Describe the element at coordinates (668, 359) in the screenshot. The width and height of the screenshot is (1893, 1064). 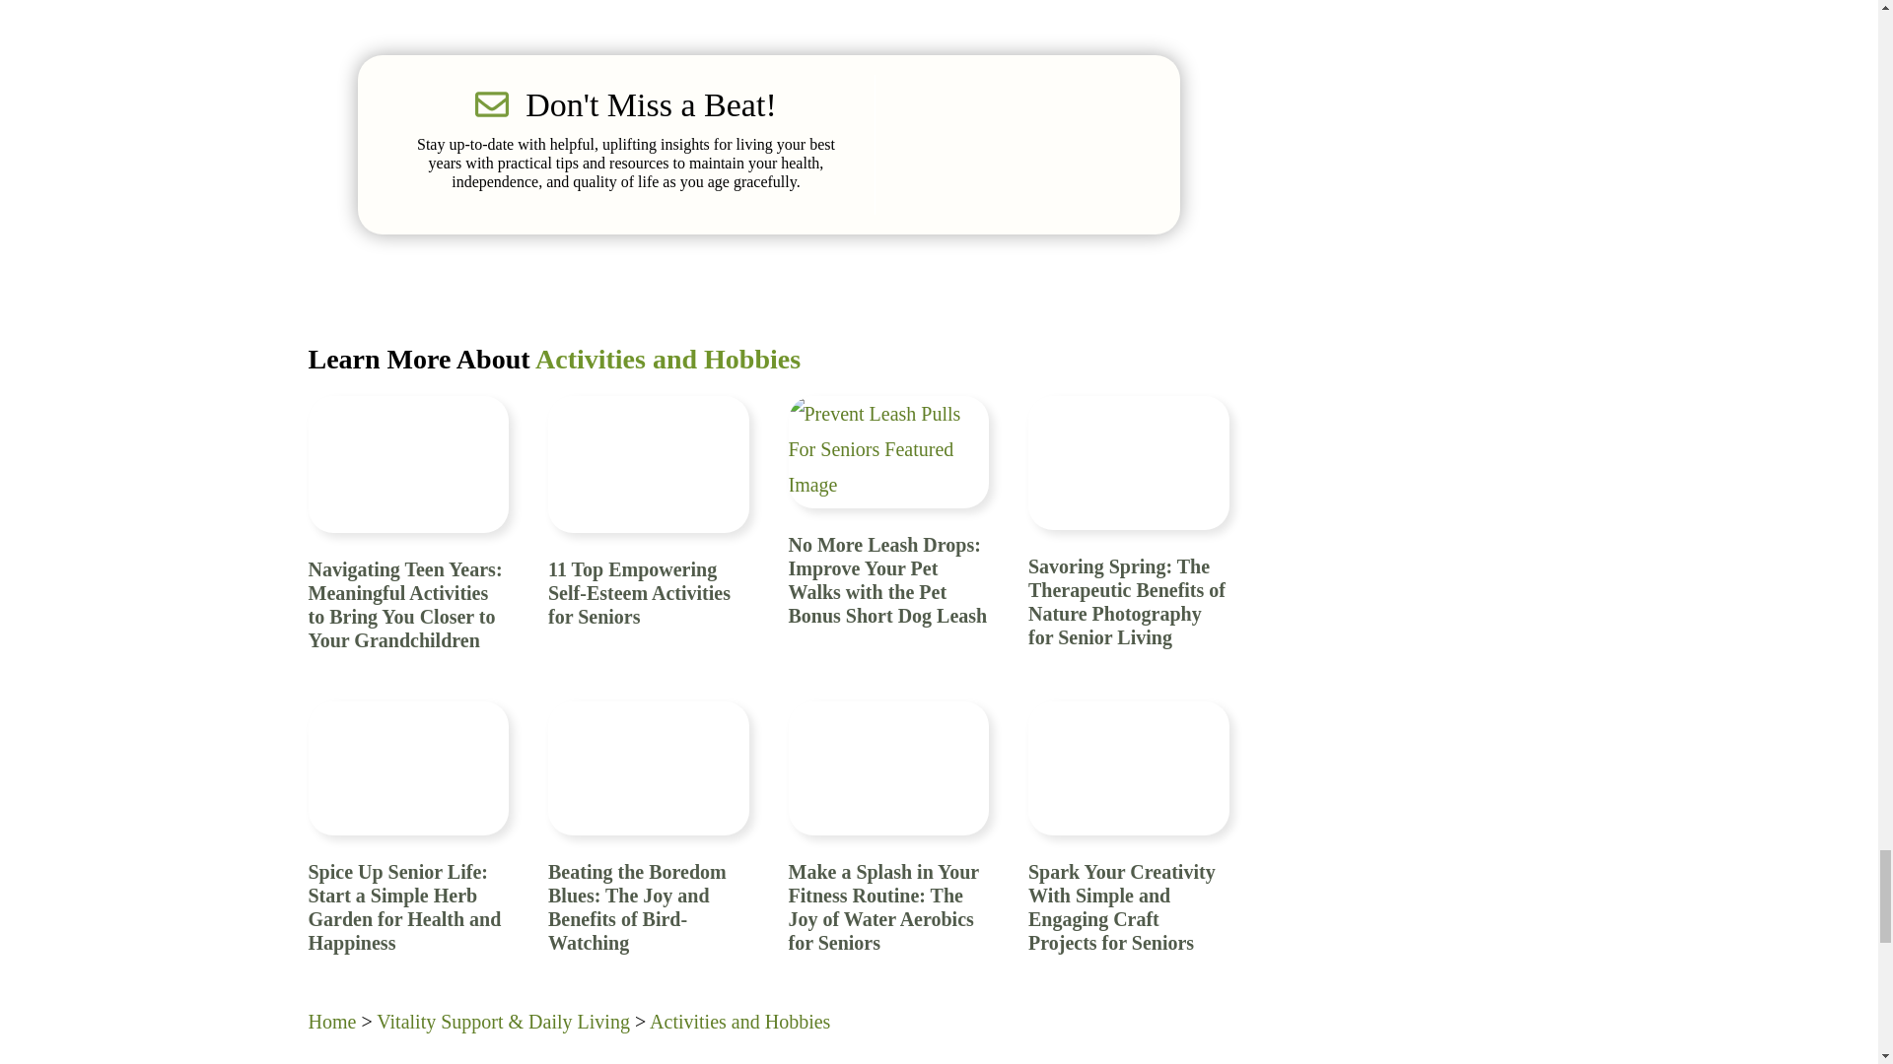
I see `Activities and Hobbies` at that location.